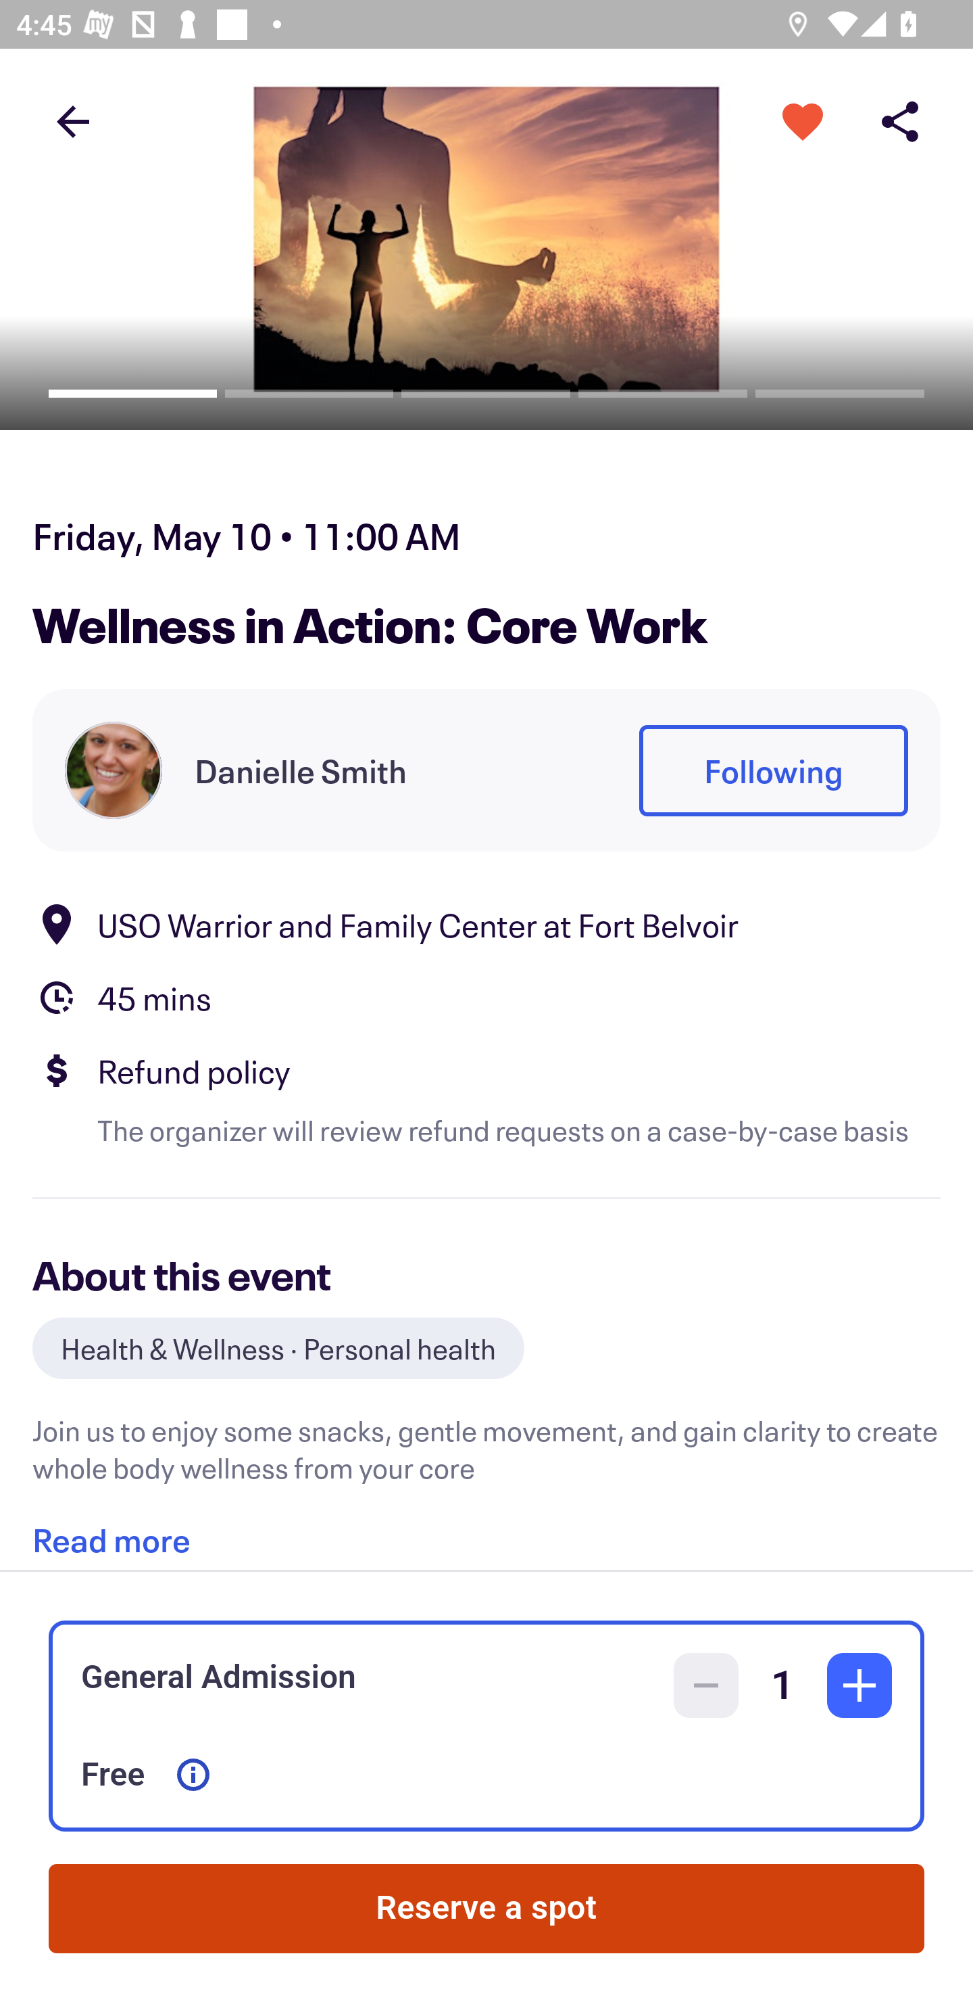 The width and height of the screenshot is (973, 2002). I want to click on Reserve a spot, so click(487, 1909).